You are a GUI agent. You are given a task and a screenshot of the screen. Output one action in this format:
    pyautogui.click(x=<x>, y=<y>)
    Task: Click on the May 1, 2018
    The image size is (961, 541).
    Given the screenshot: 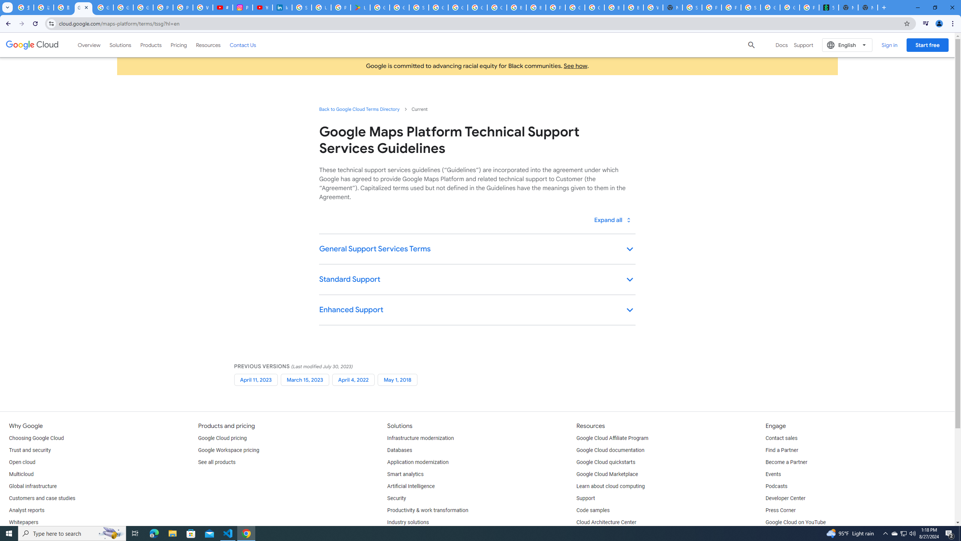 What is the action you would take?
    pyautogui.click(x=397, y=379)
    